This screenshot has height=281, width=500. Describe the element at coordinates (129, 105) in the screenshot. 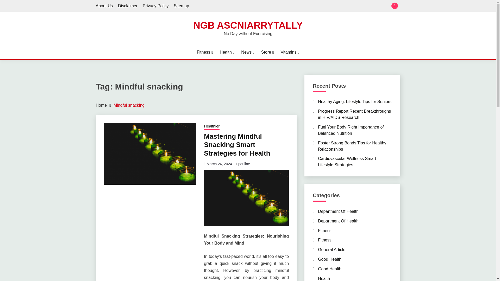

I see `Mindful snacking` at that location.